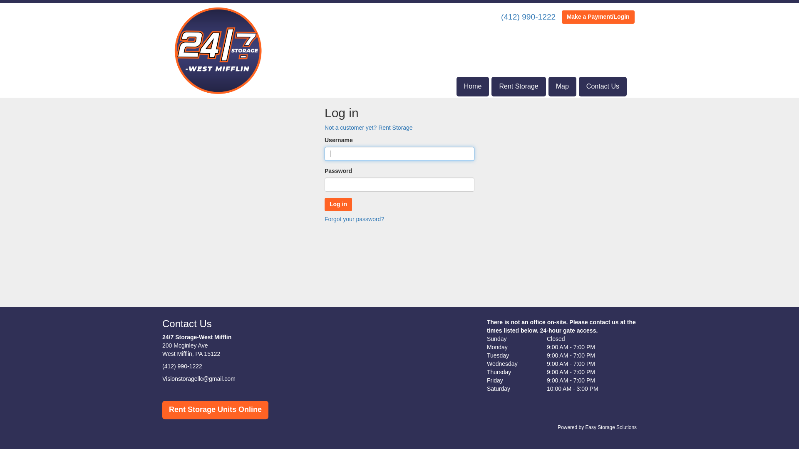  Describe the element at coordinates (199, 379) in the screenshot. I see `Visionstoragellc@gmail.com` at that location.